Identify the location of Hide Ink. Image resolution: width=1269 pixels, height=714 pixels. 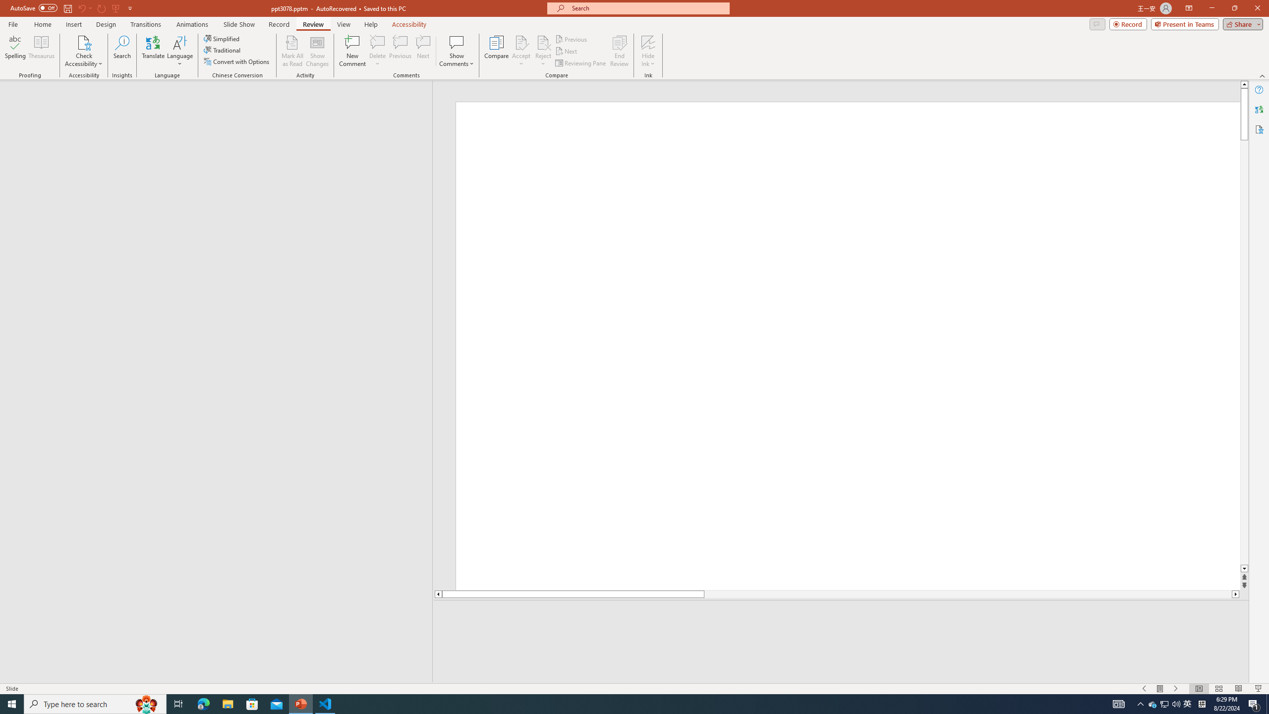
(648, 42).